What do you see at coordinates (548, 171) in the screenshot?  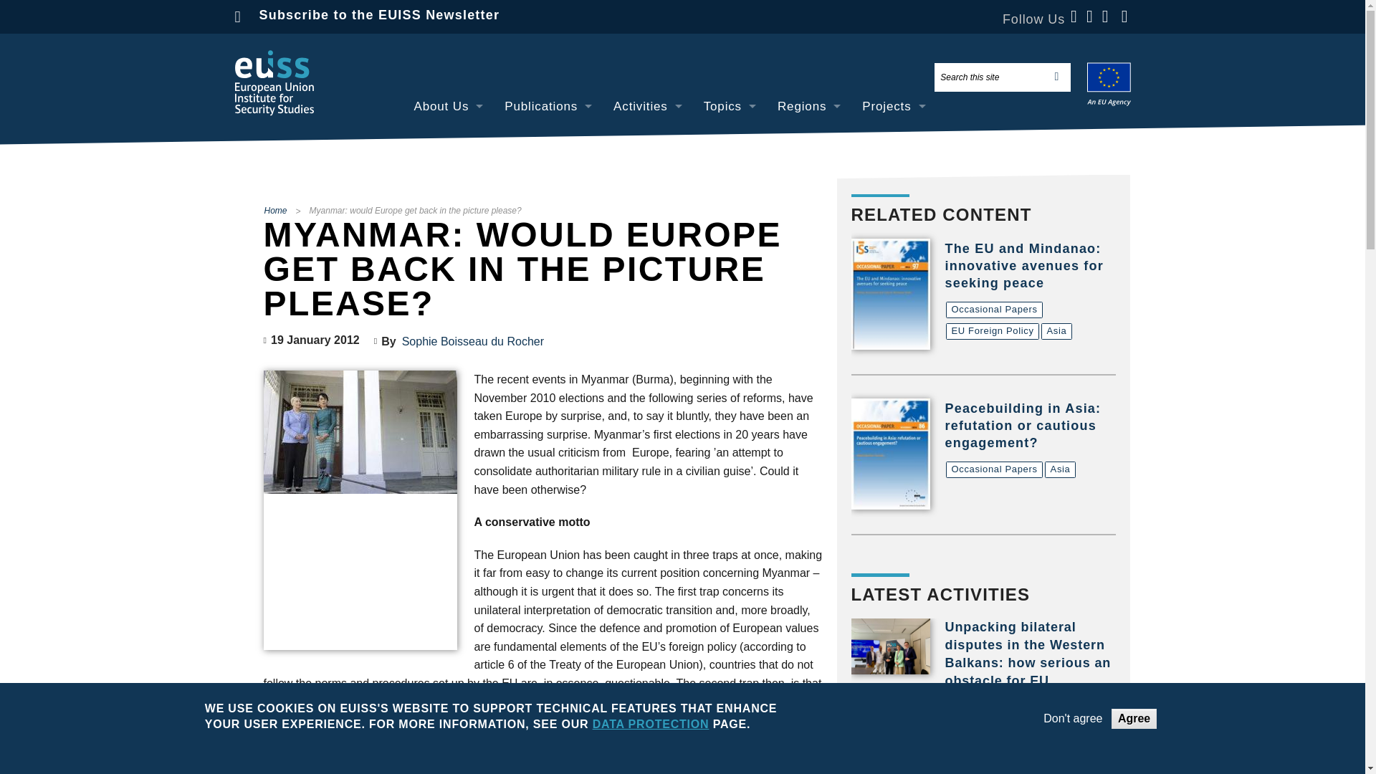 I see `Commentaries` at bounding box center [548, 171].